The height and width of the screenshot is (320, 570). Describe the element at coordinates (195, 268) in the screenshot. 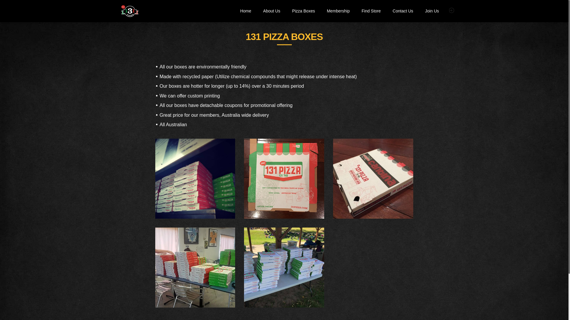

I see `Pinapple` at that location.